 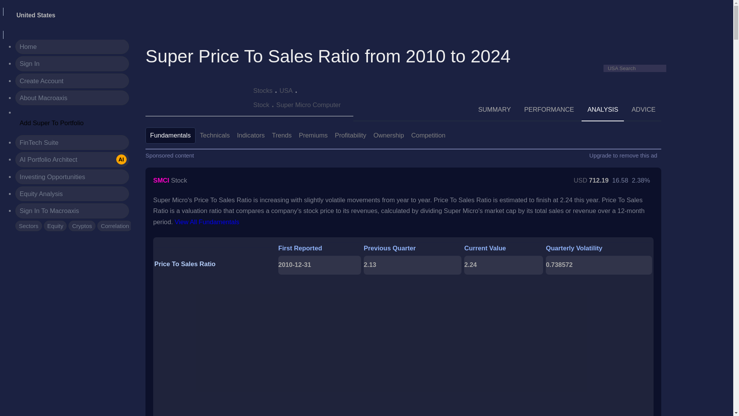 I want to click on Investing Opportunities, so click(x=82, y=226).